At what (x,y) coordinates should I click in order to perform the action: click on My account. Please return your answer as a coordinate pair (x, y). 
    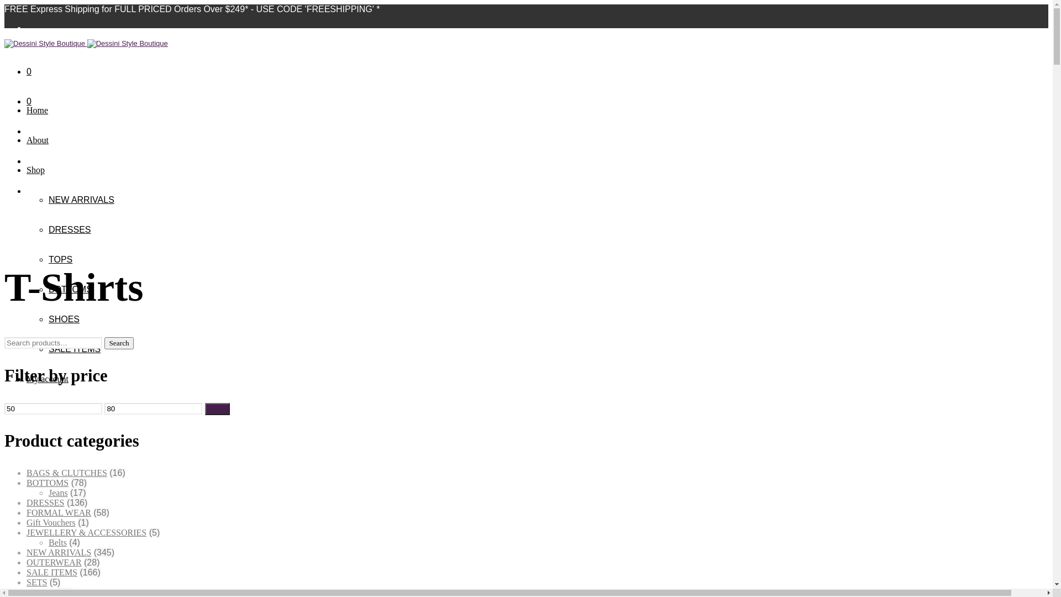
    Looking at the image, I should click on (48, 379).